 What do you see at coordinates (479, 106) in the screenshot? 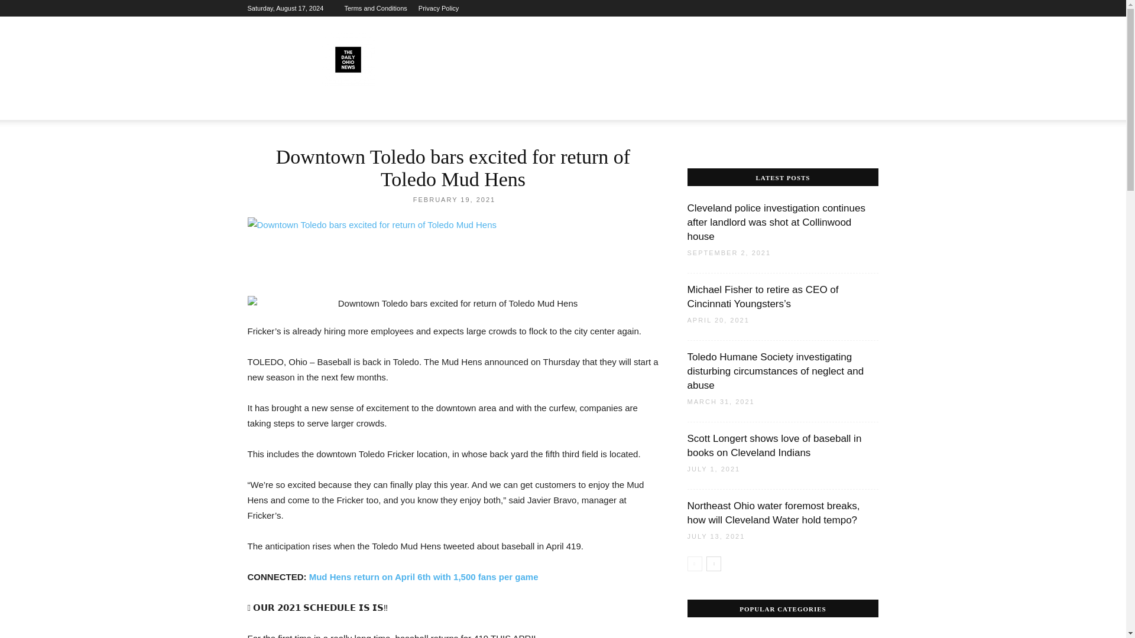
I see `TOLEDO` at bounding box center [479, 106].